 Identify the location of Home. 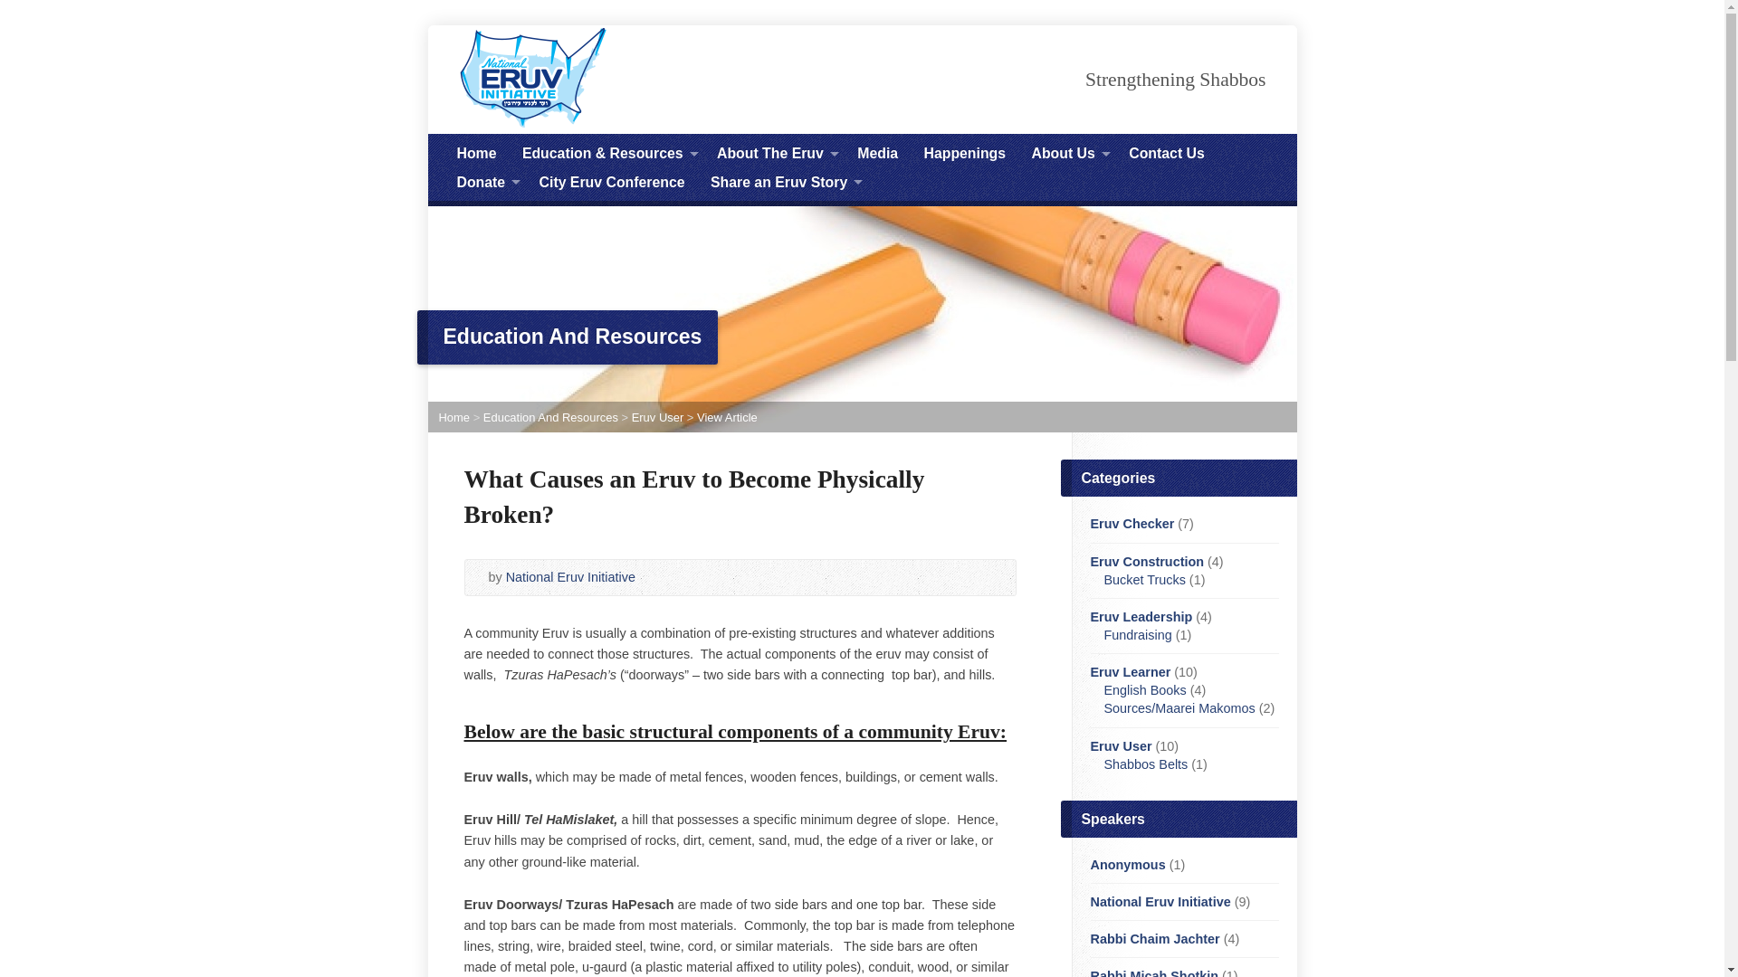
(475, 154).